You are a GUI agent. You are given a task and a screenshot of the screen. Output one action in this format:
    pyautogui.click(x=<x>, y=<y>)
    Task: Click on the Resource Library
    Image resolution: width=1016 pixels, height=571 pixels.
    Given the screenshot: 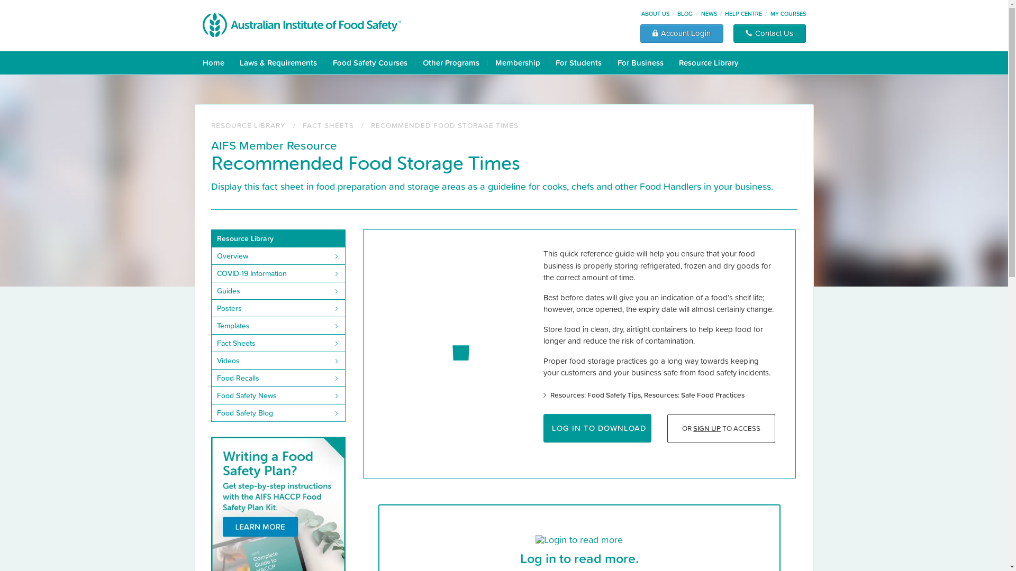 What is the action you would take?
    pyautogui.click(x=278, y=238)
    